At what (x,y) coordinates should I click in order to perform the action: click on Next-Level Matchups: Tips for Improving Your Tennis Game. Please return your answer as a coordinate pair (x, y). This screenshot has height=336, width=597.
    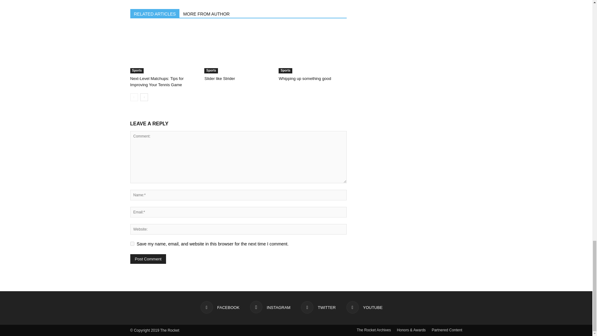
    Looking at the image, I should click on (164, 50).